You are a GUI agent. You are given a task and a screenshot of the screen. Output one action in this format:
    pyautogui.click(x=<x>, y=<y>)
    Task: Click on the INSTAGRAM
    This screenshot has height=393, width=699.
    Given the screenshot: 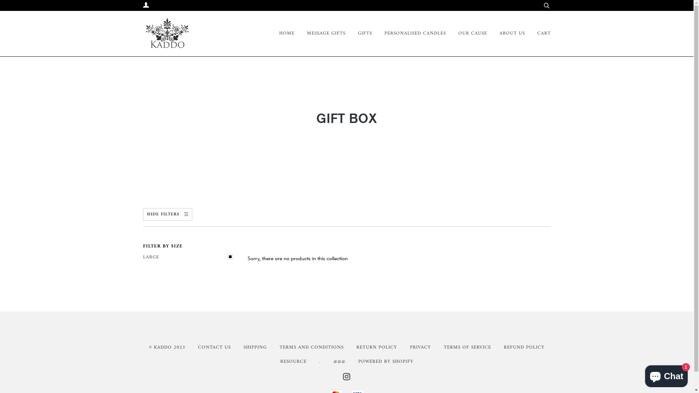 What is the action you would take?
    pyautogui.click(x=347, y=378)
    